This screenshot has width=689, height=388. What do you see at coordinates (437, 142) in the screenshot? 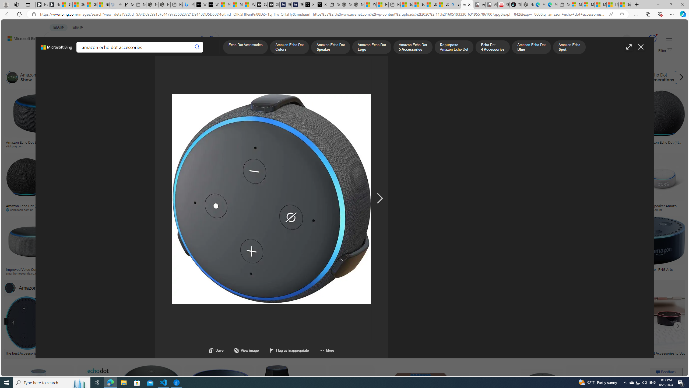
I see `Alexa Echo Png Pic Png Arts Images` at bounding box center [437, 142].